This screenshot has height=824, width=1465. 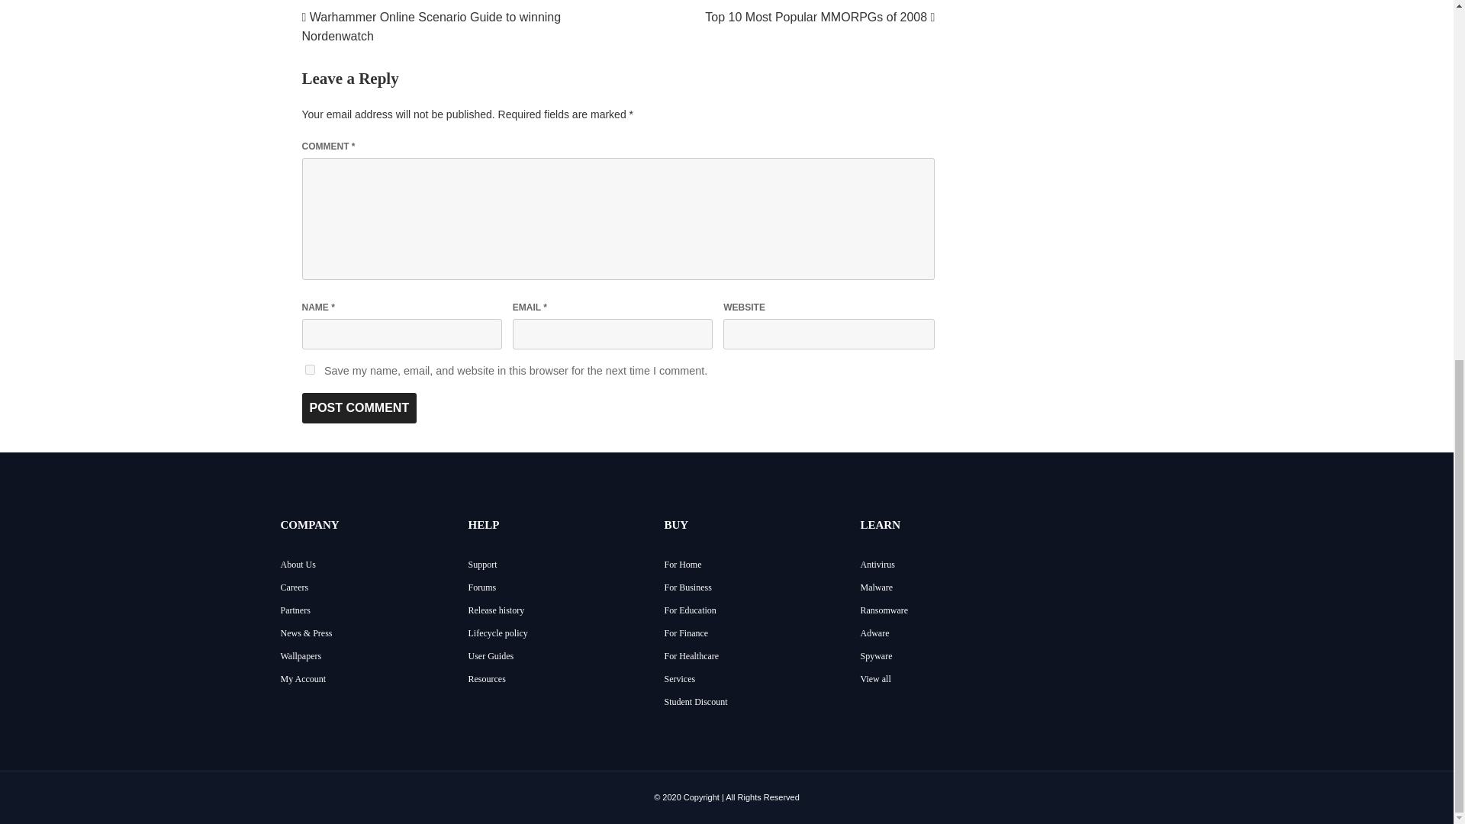 What do you see at coordinates (359, 408) in the screenshot?
I see `Post Comment` at bounding box center [359, 408].